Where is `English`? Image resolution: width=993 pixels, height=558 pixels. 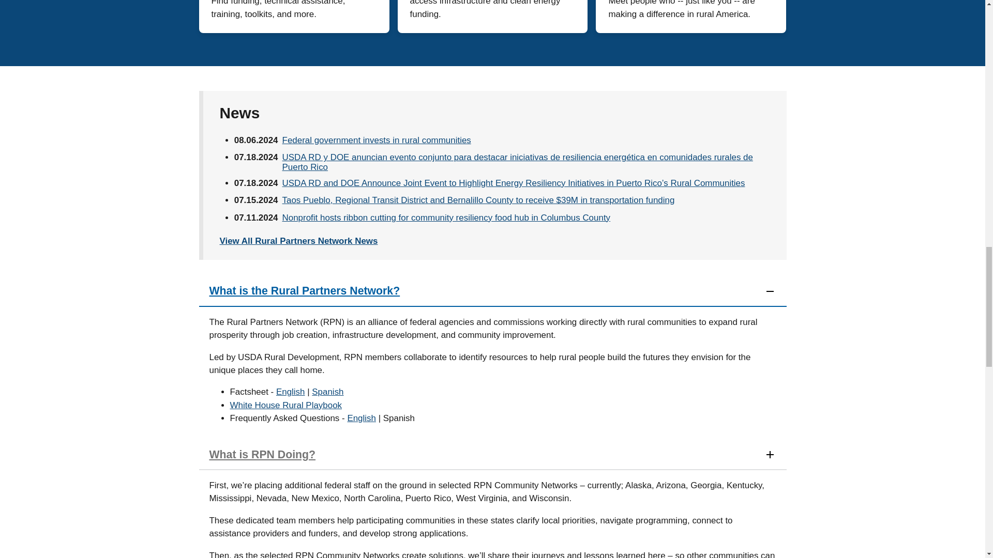
English is located at coordinates (361, 418).